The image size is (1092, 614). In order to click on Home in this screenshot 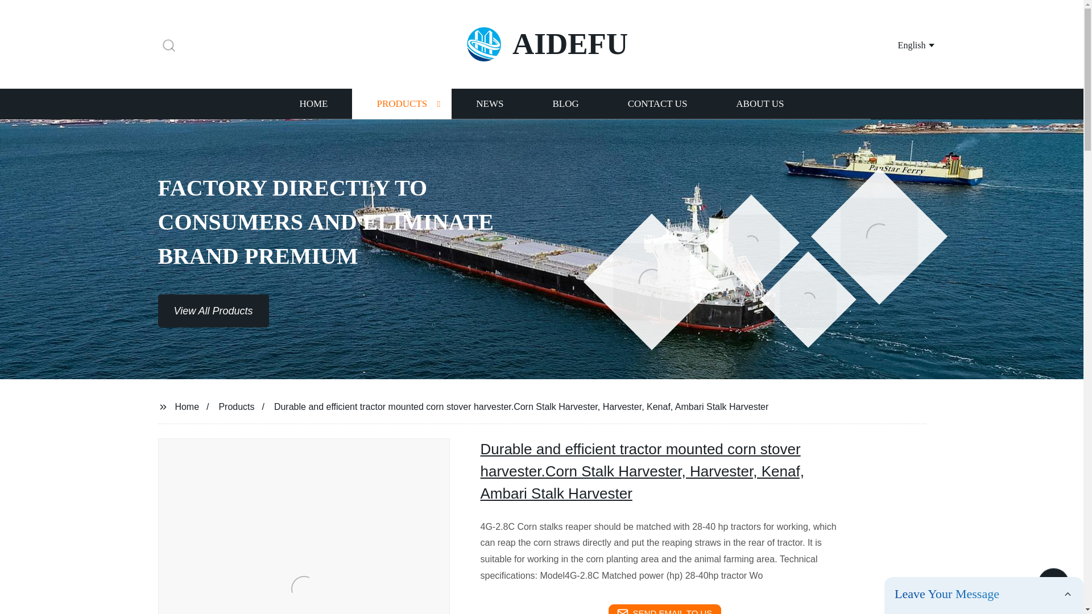, I will do `click(187, 406)`.